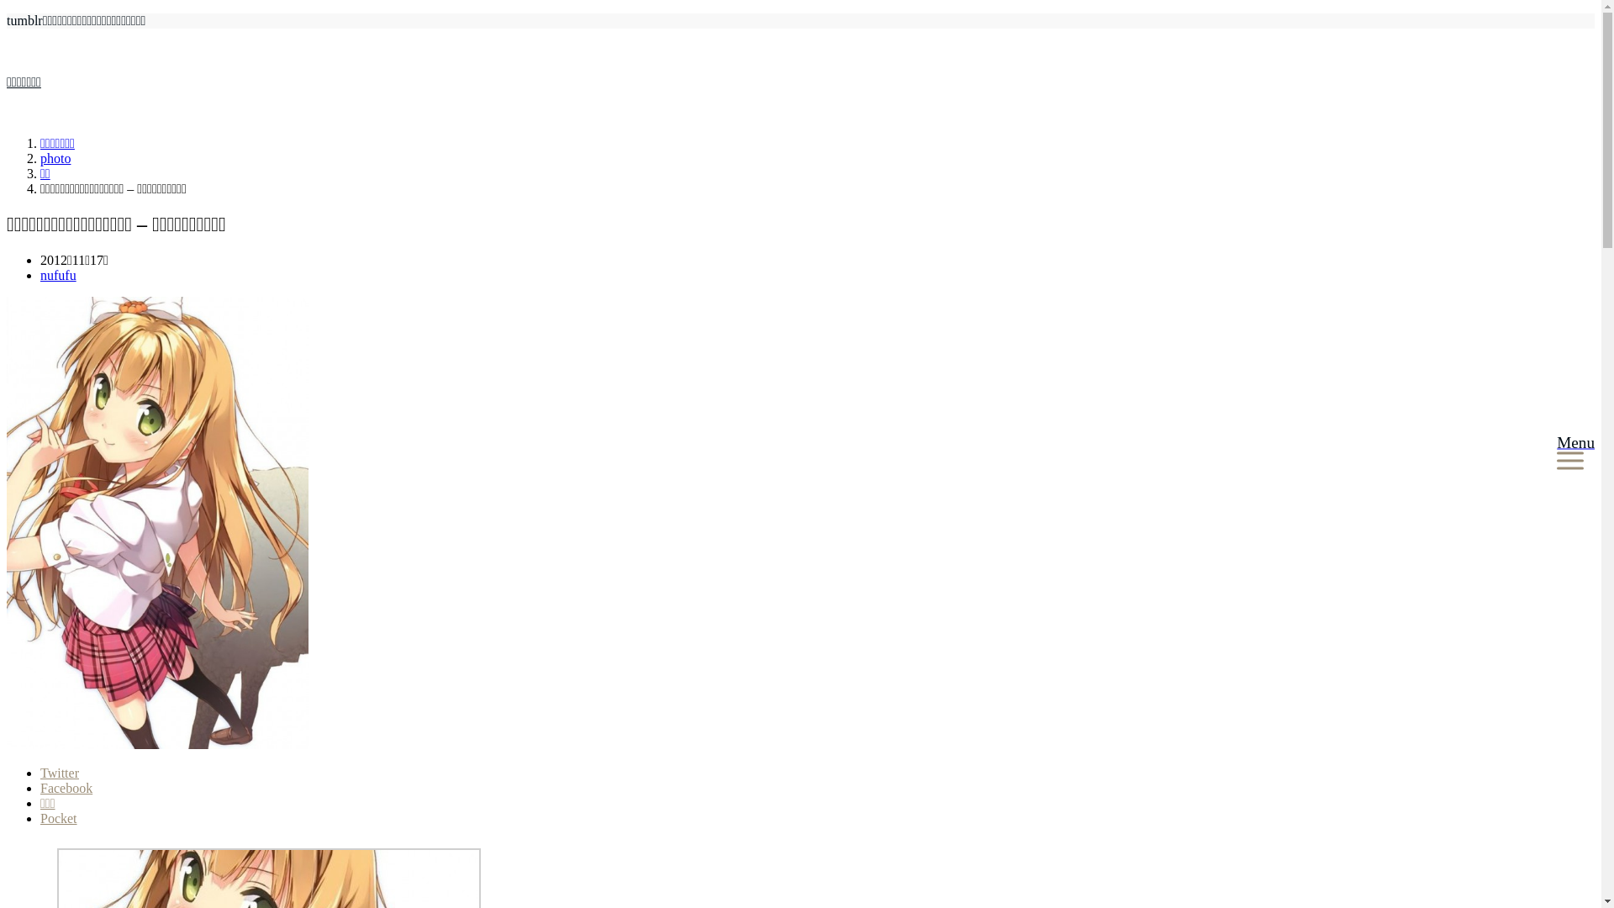 The image size is (1614, 908). What do you see at coordinates (59, 276) in the screenshot?
I see `nufufu` at bounding box center [59, 276].